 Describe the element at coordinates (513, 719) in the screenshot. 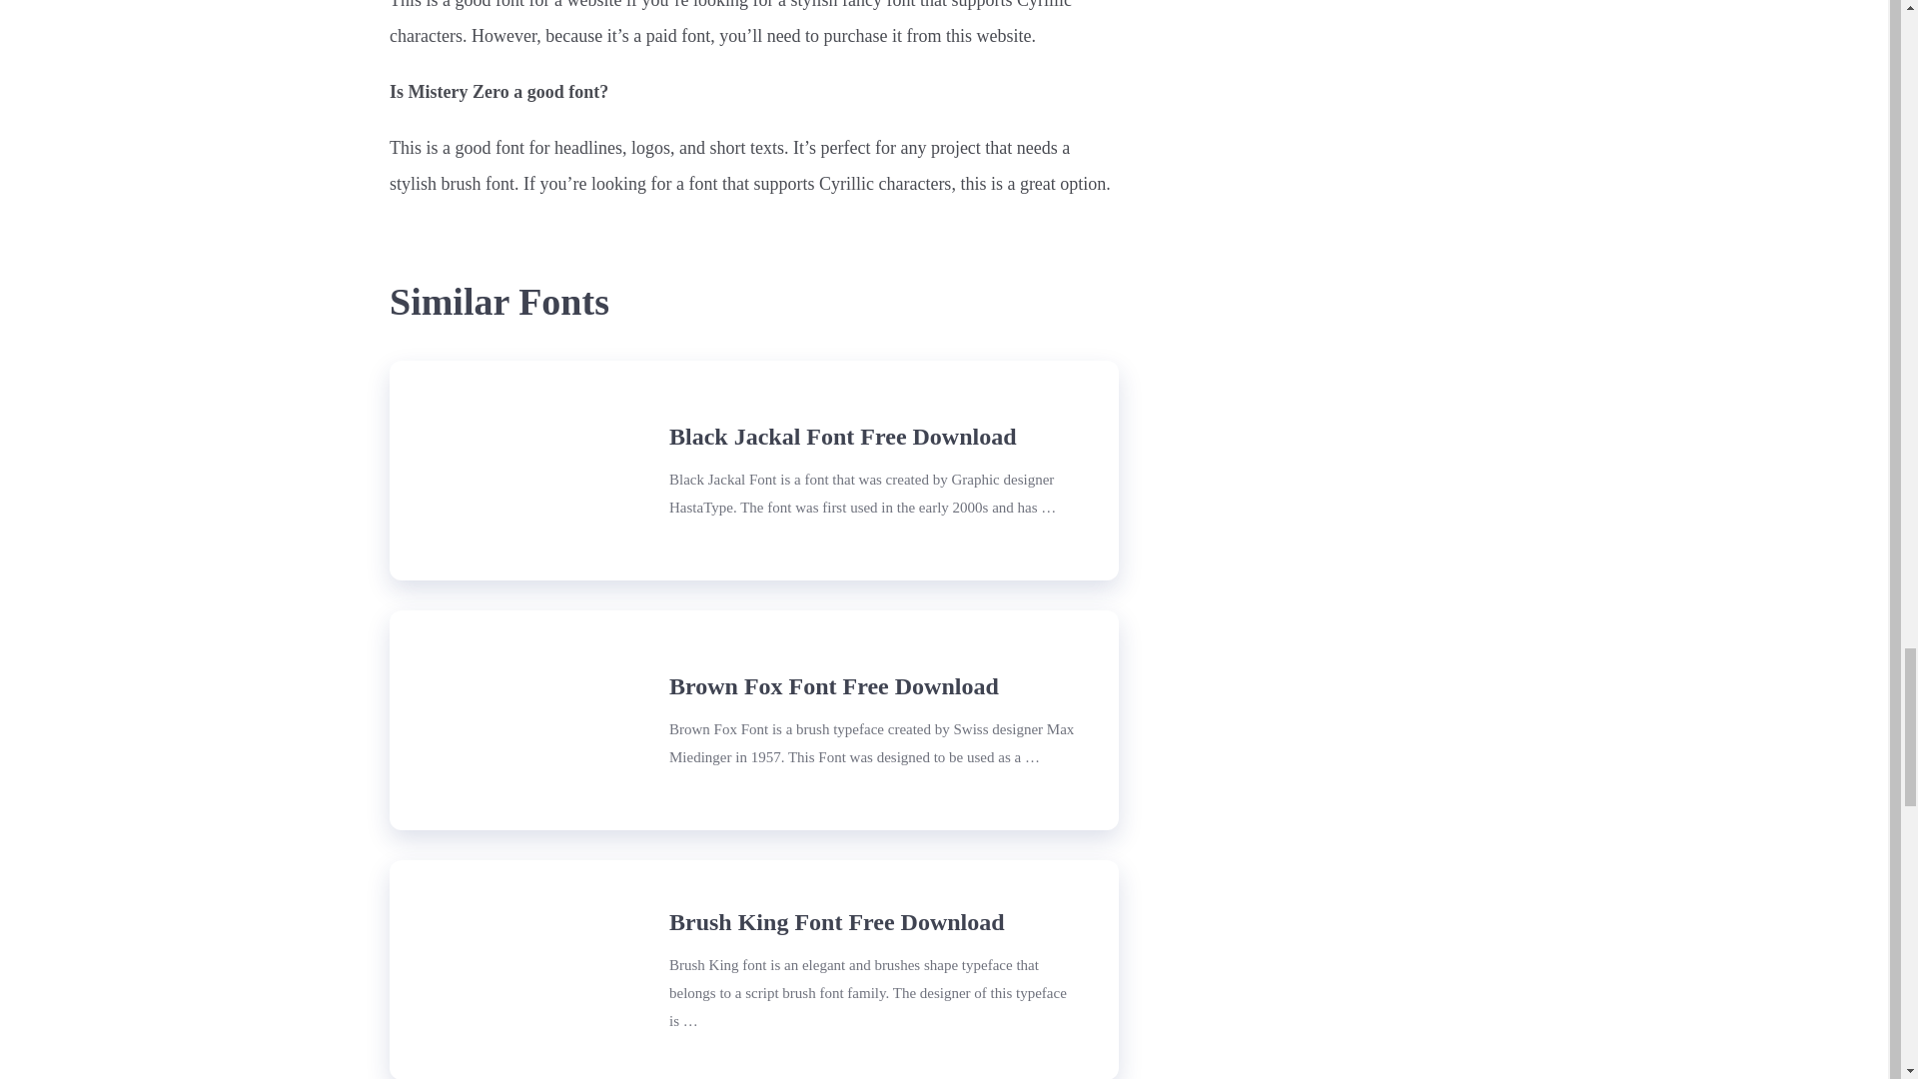

I see `Brown Fox Font Free Download` at that location.